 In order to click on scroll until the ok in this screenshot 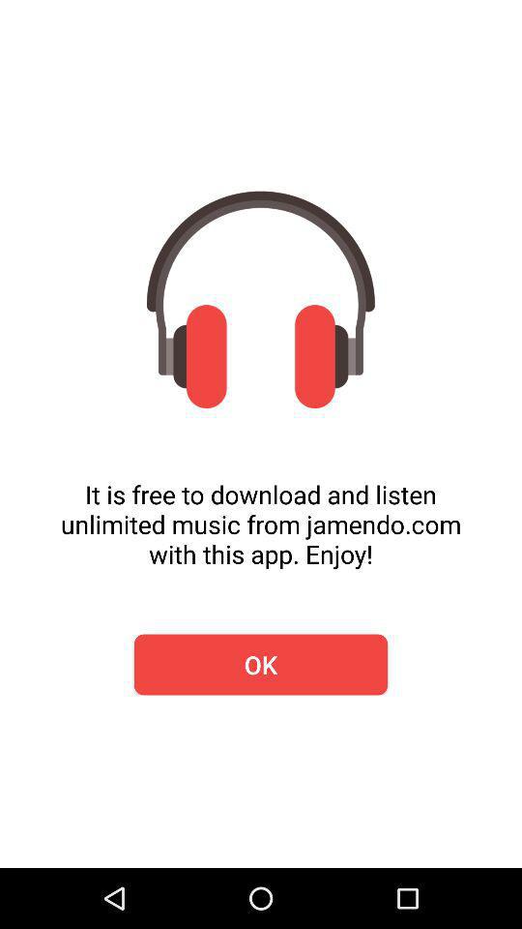, I will do `click(261, 664)`.